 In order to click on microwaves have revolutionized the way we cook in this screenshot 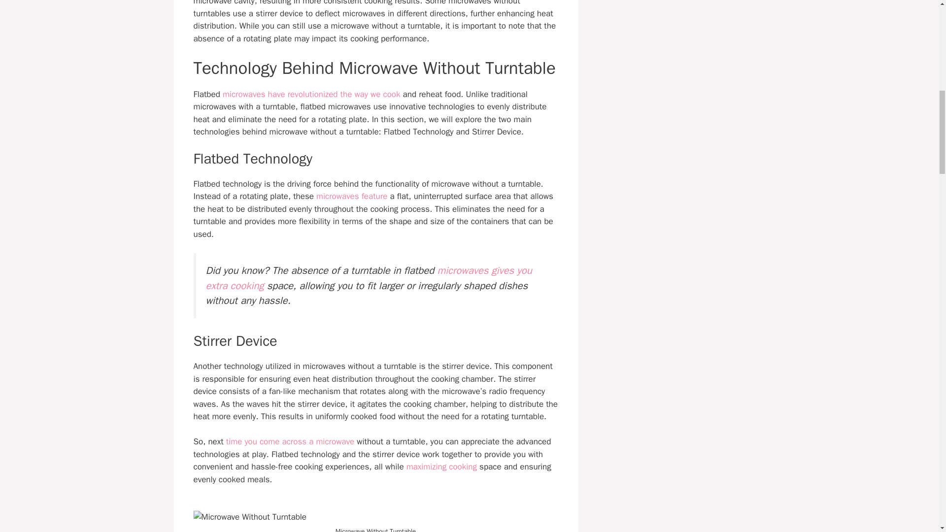, I will do `click(311, 94)`.